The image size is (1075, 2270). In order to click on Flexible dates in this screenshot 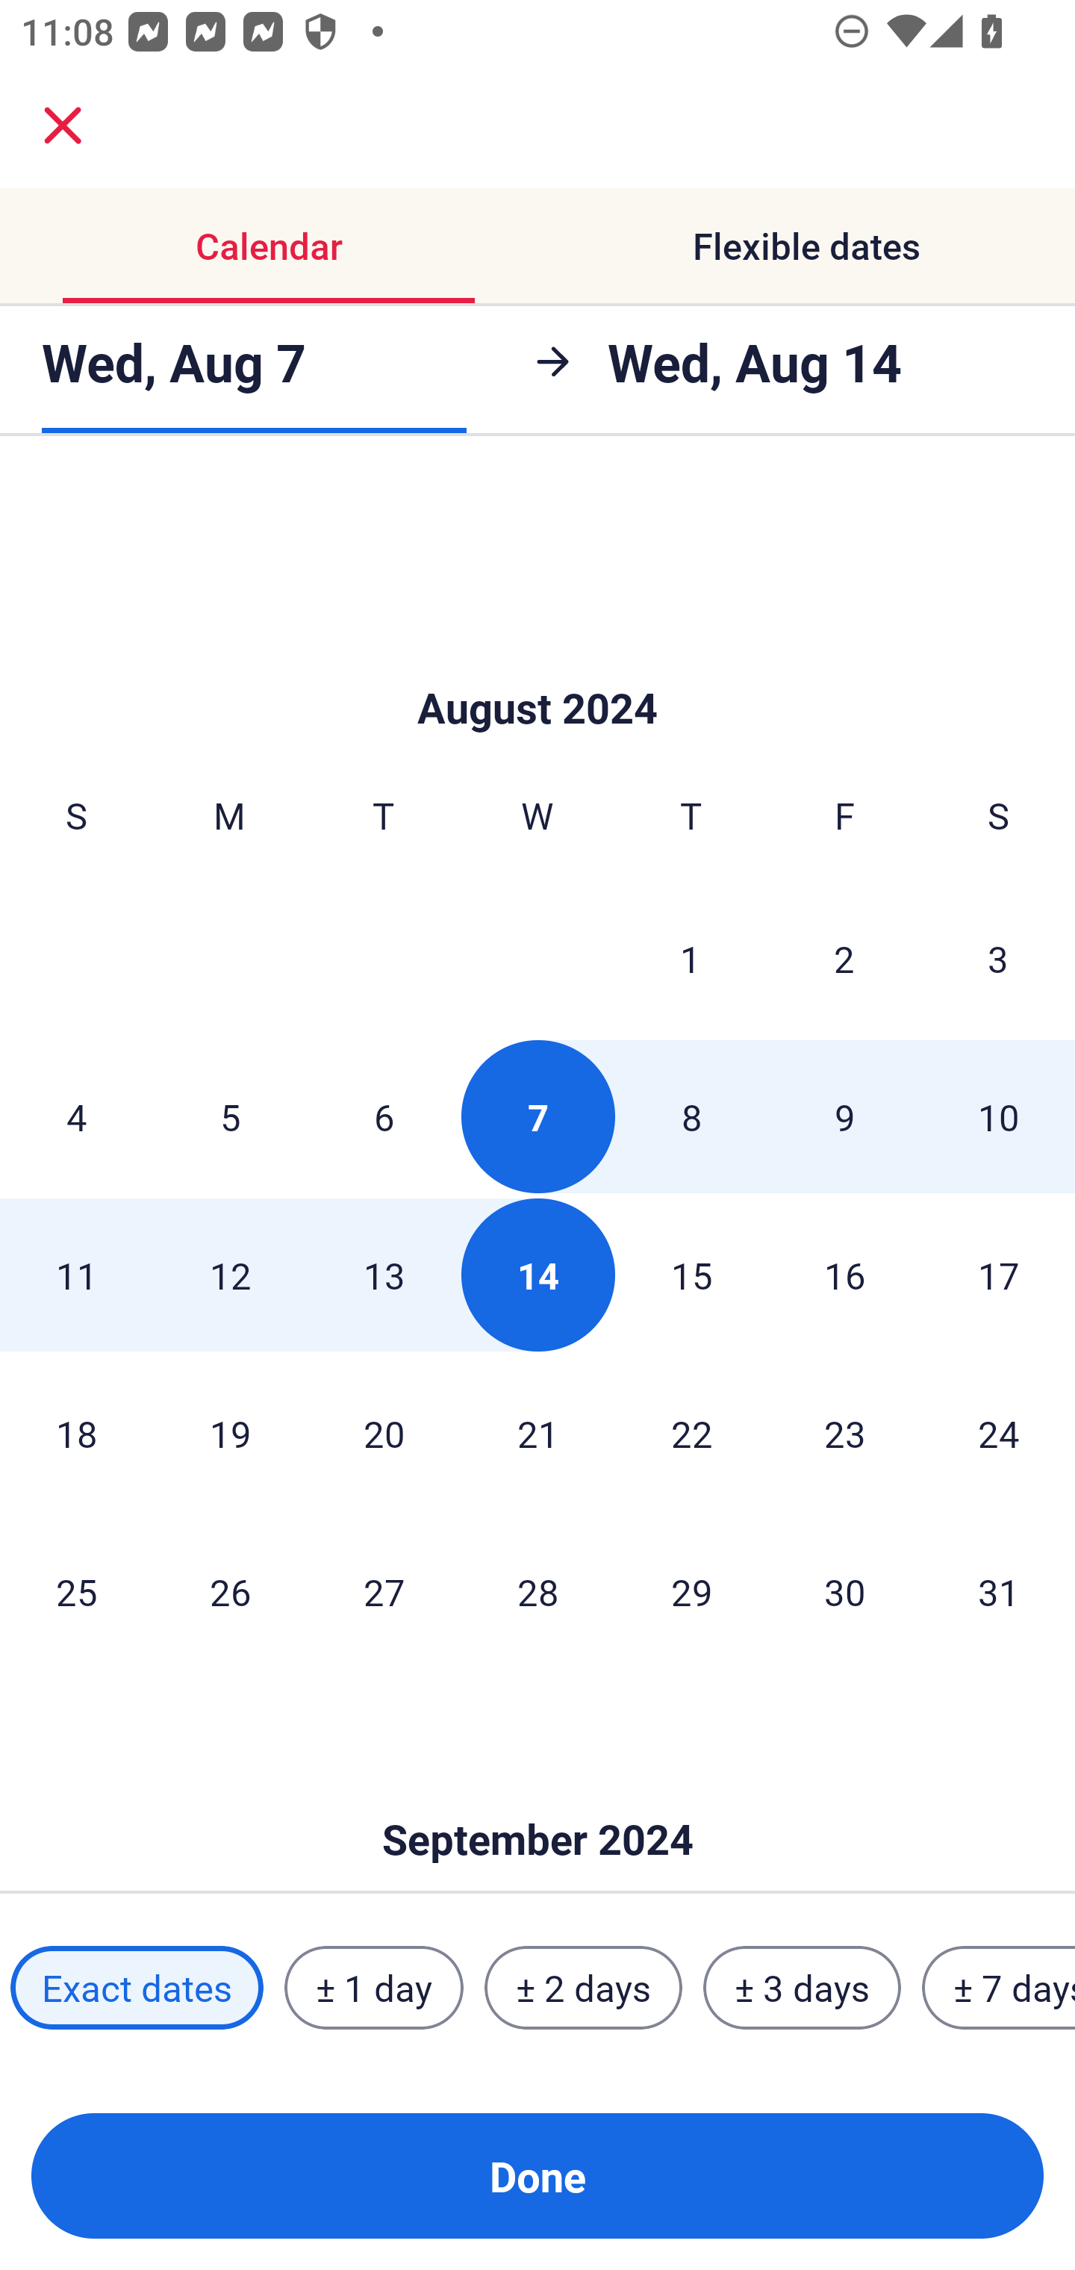, I will do `click(806, 246)`.